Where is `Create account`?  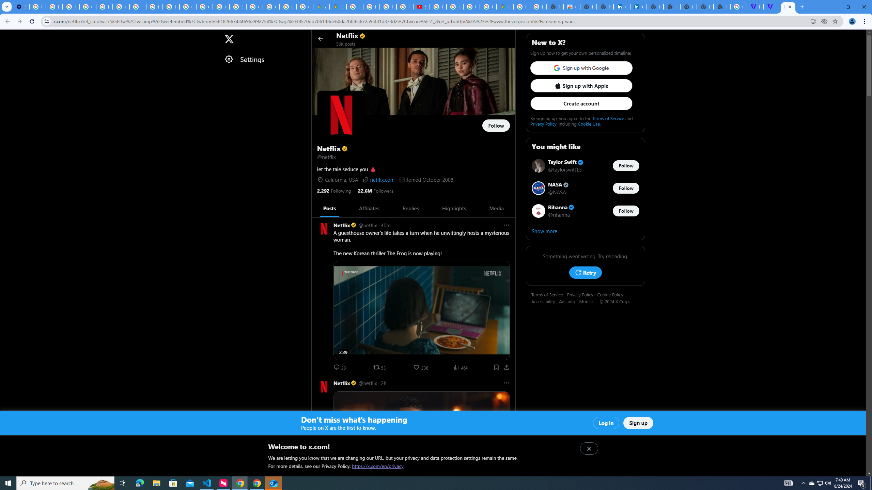 Create account is located at coordinates (581, 103).